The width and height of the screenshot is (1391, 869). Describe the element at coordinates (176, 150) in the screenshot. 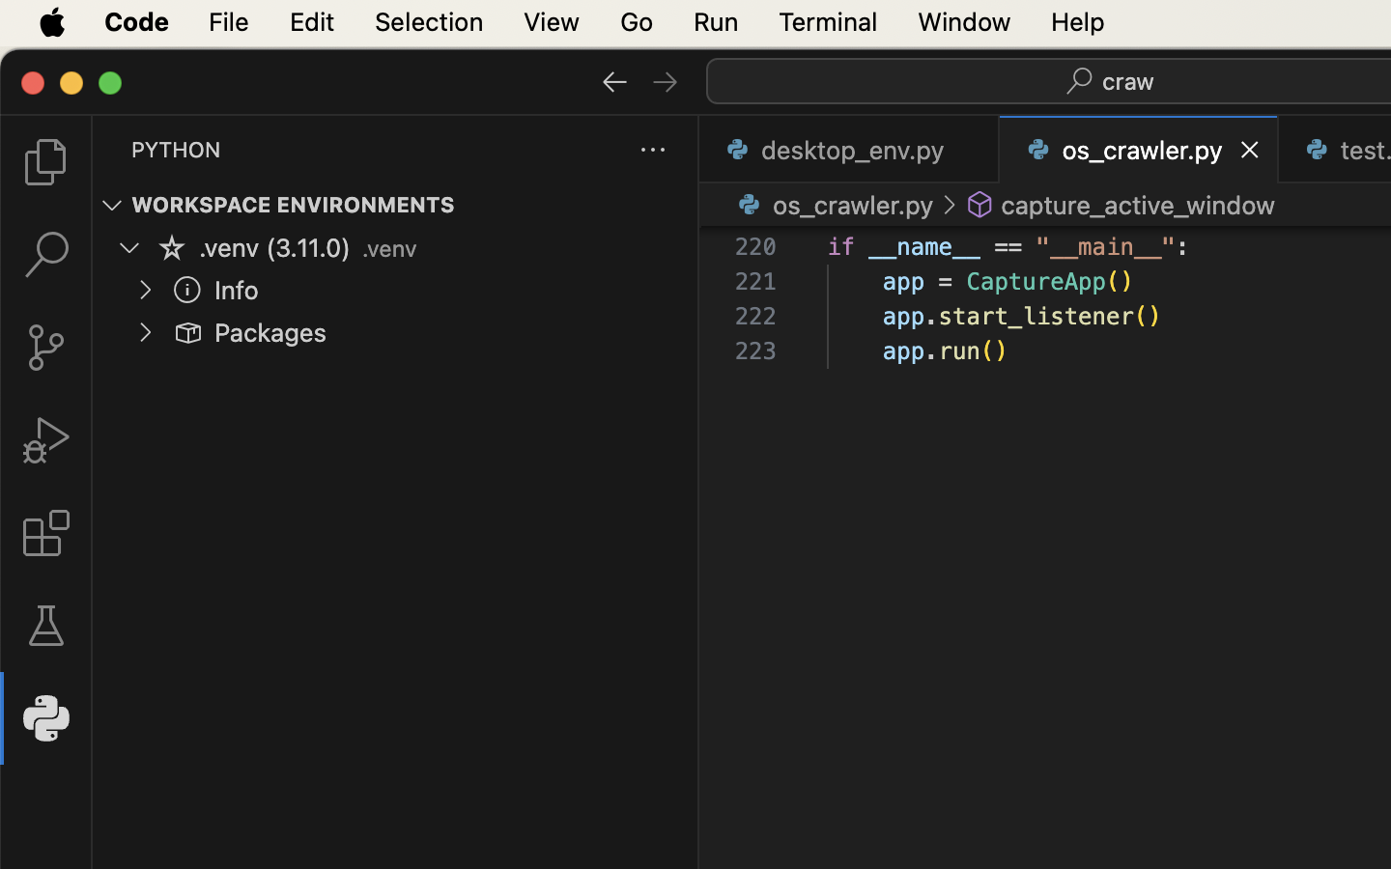

I see `PYTHON` at that location.